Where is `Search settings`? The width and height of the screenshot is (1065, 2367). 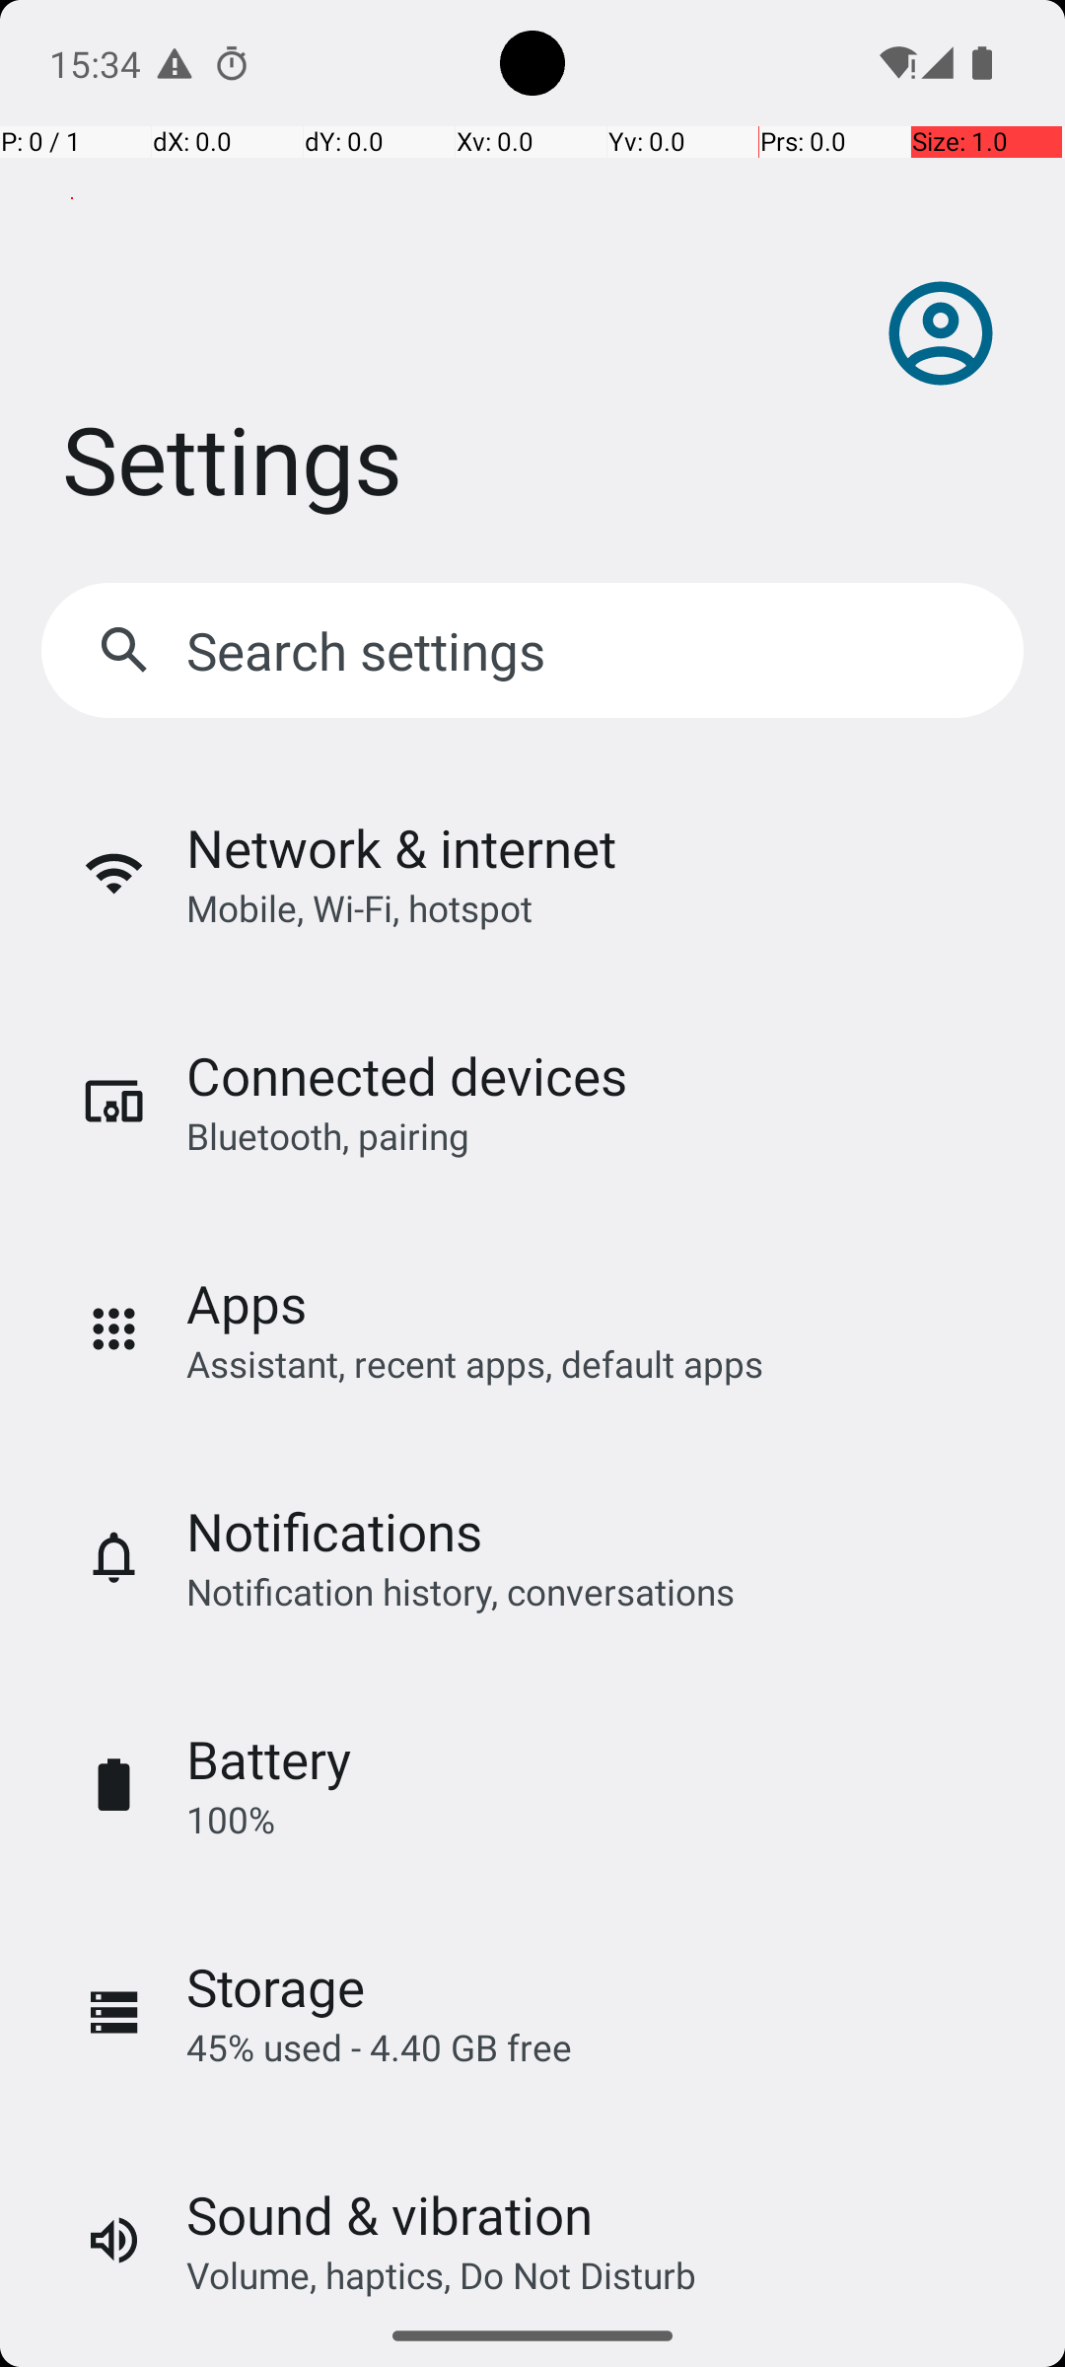 Search settings is located at coordinates (371, 651).